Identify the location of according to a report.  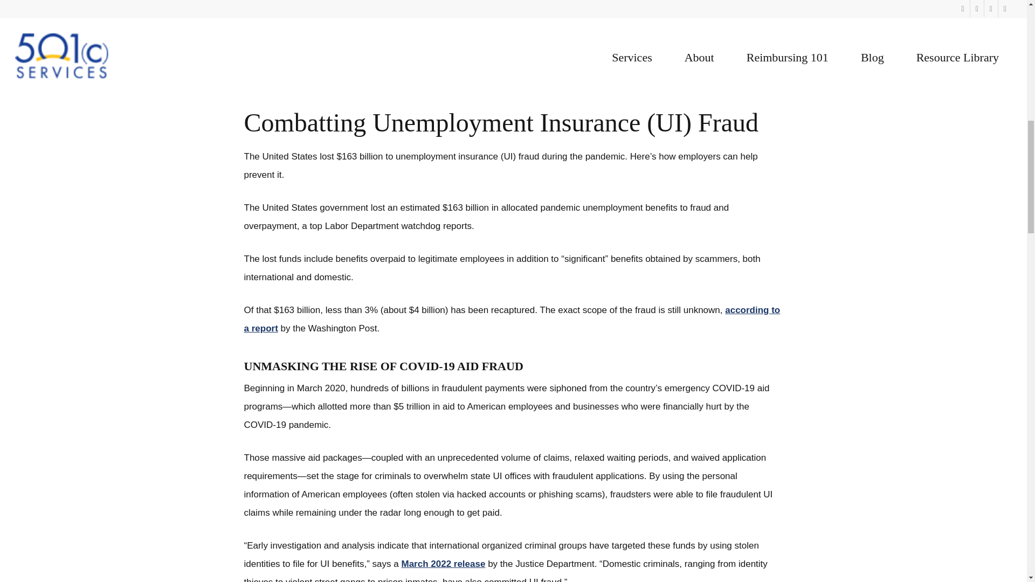
(512, 319).